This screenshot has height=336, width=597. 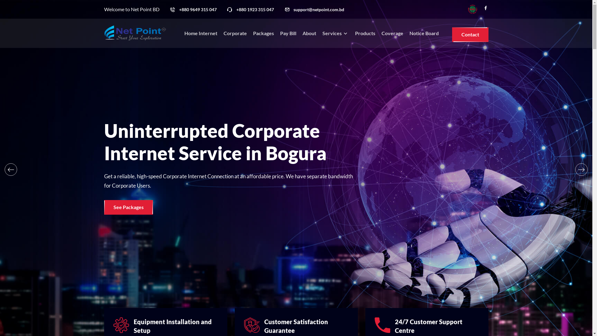 I want to click on support@netpoint.com.bd, so click(x=319, y=10).